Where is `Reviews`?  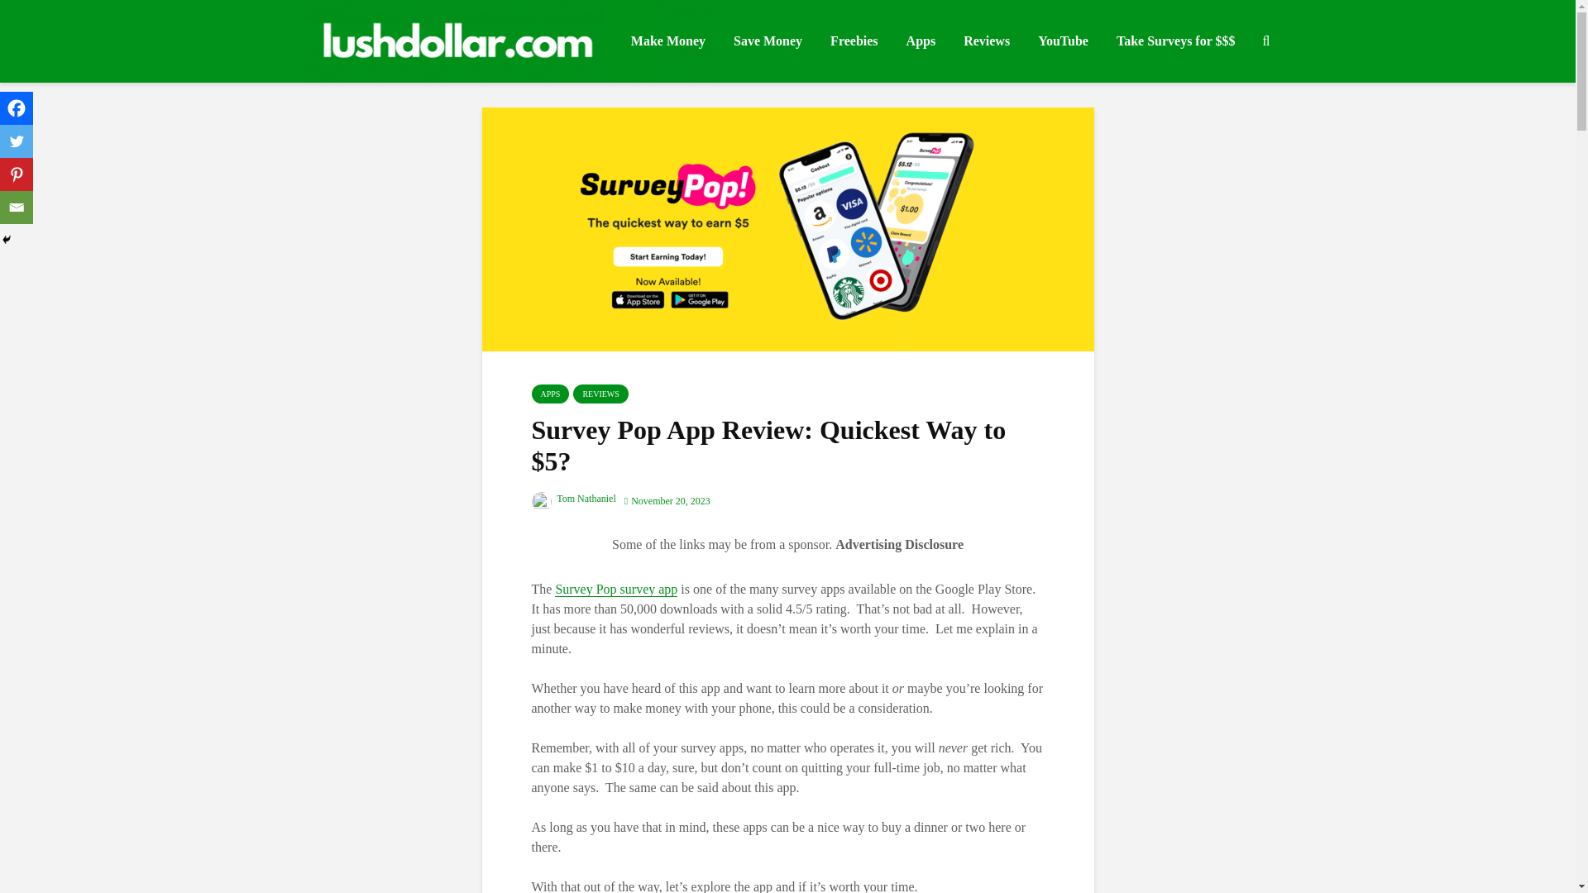
Reviews is located at coordinates (987, 41).